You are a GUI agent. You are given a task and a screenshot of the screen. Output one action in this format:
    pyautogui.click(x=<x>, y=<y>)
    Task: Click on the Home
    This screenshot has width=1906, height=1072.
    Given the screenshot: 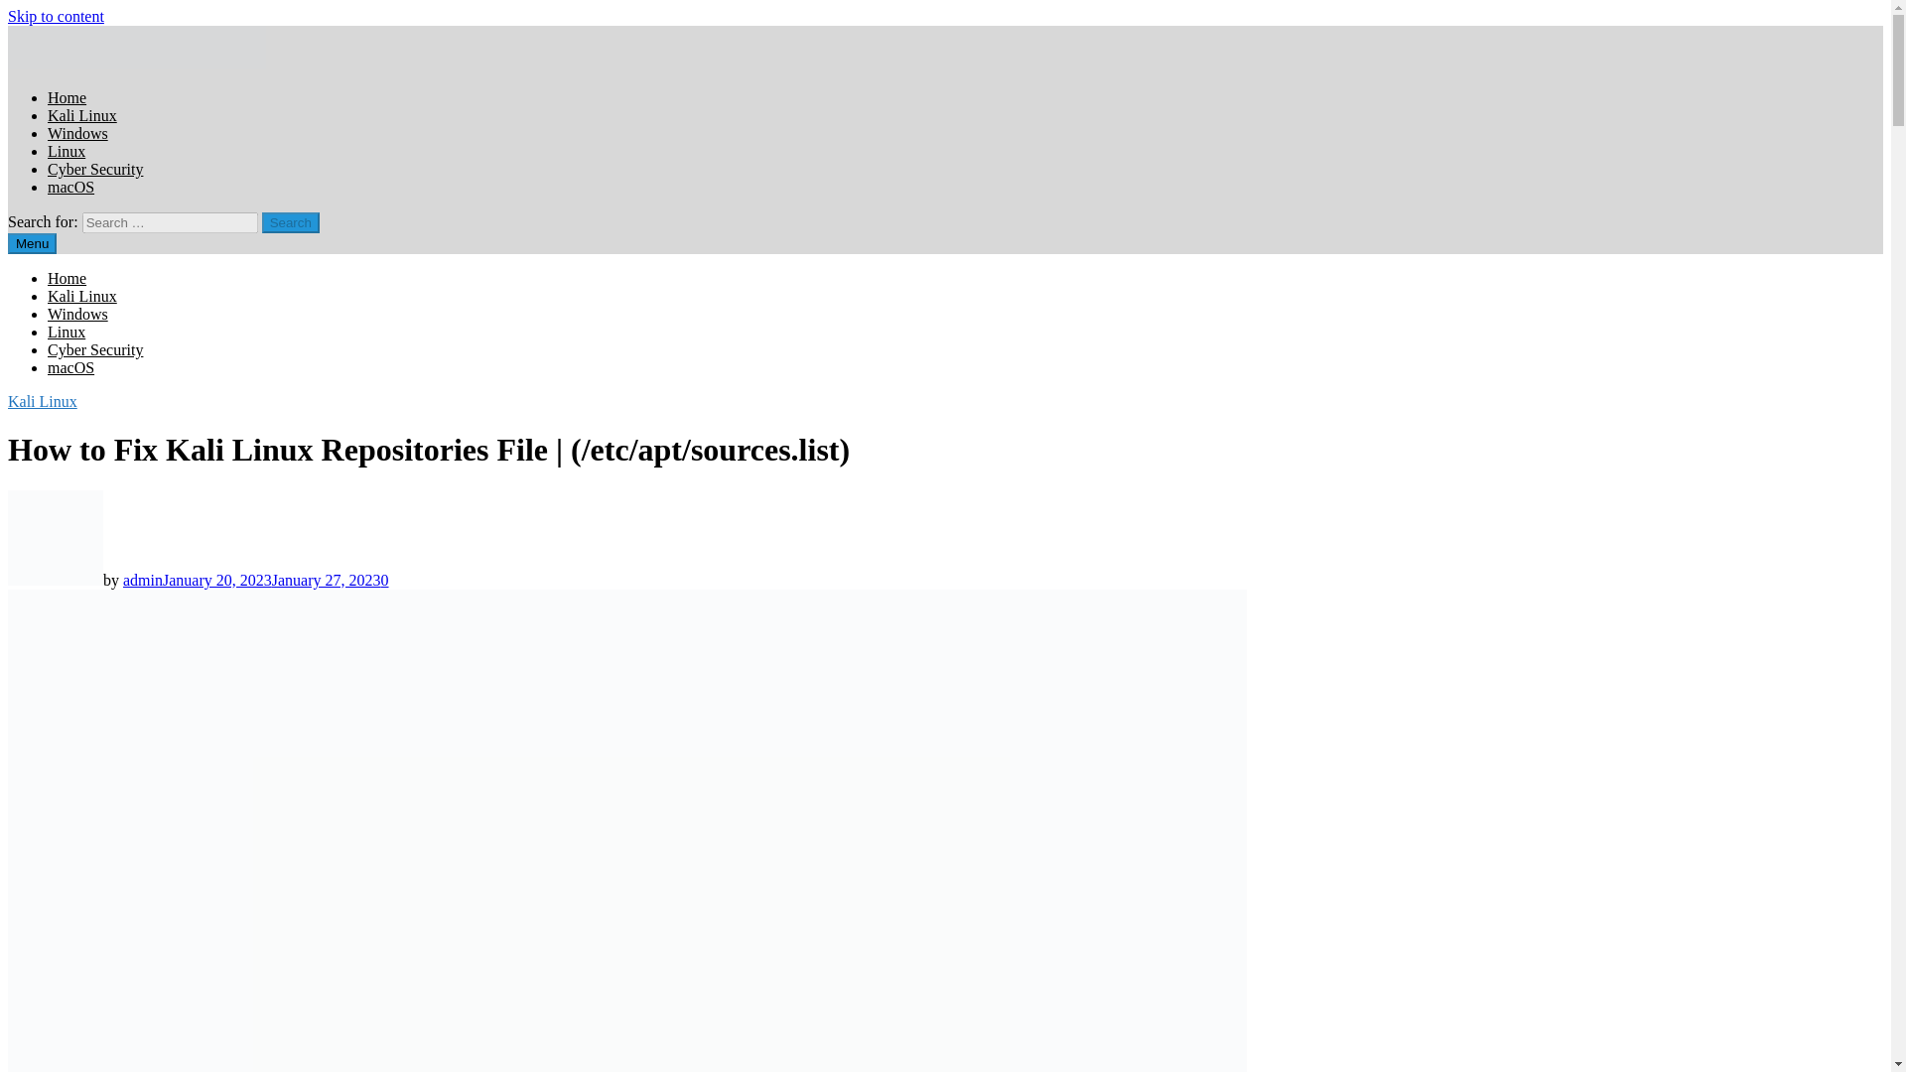 What is the action you would take?
    pyautogui.click(x=67, y=97)
    